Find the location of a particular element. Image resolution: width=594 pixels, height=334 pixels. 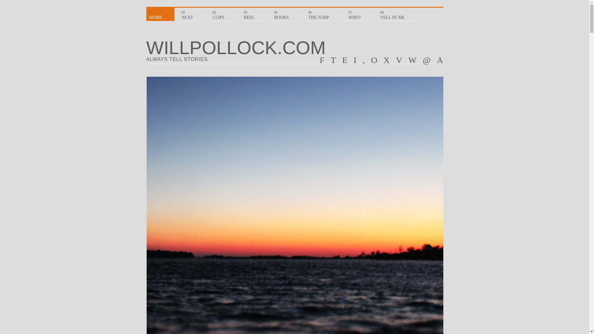

O is located at coordinates (377, 60).